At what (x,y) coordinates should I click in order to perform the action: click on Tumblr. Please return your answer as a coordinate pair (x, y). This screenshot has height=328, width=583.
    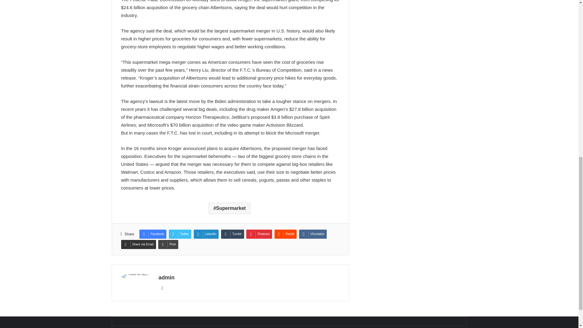
    Looking at the image, I should click on (233, 234).